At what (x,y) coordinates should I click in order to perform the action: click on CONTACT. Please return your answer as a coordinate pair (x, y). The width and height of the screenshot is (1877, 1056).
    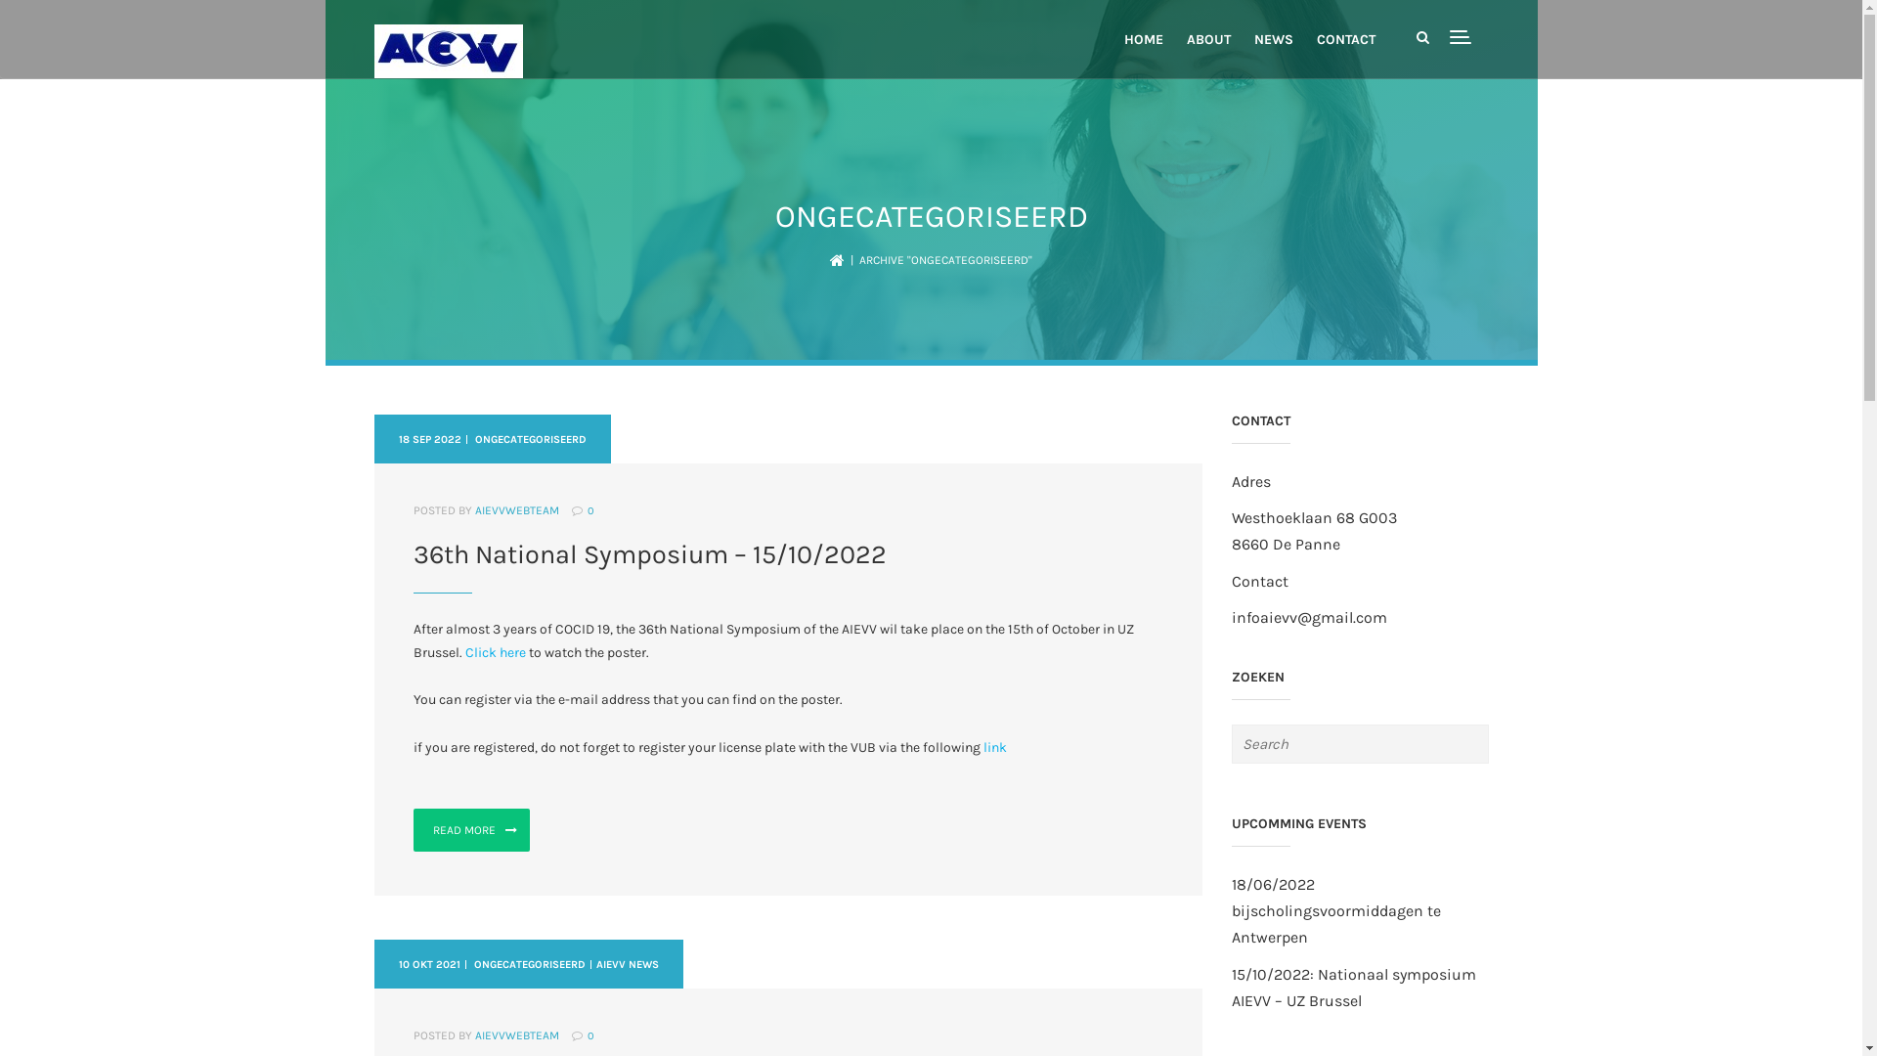
    Looking at the image, I should click on (1345, 41).